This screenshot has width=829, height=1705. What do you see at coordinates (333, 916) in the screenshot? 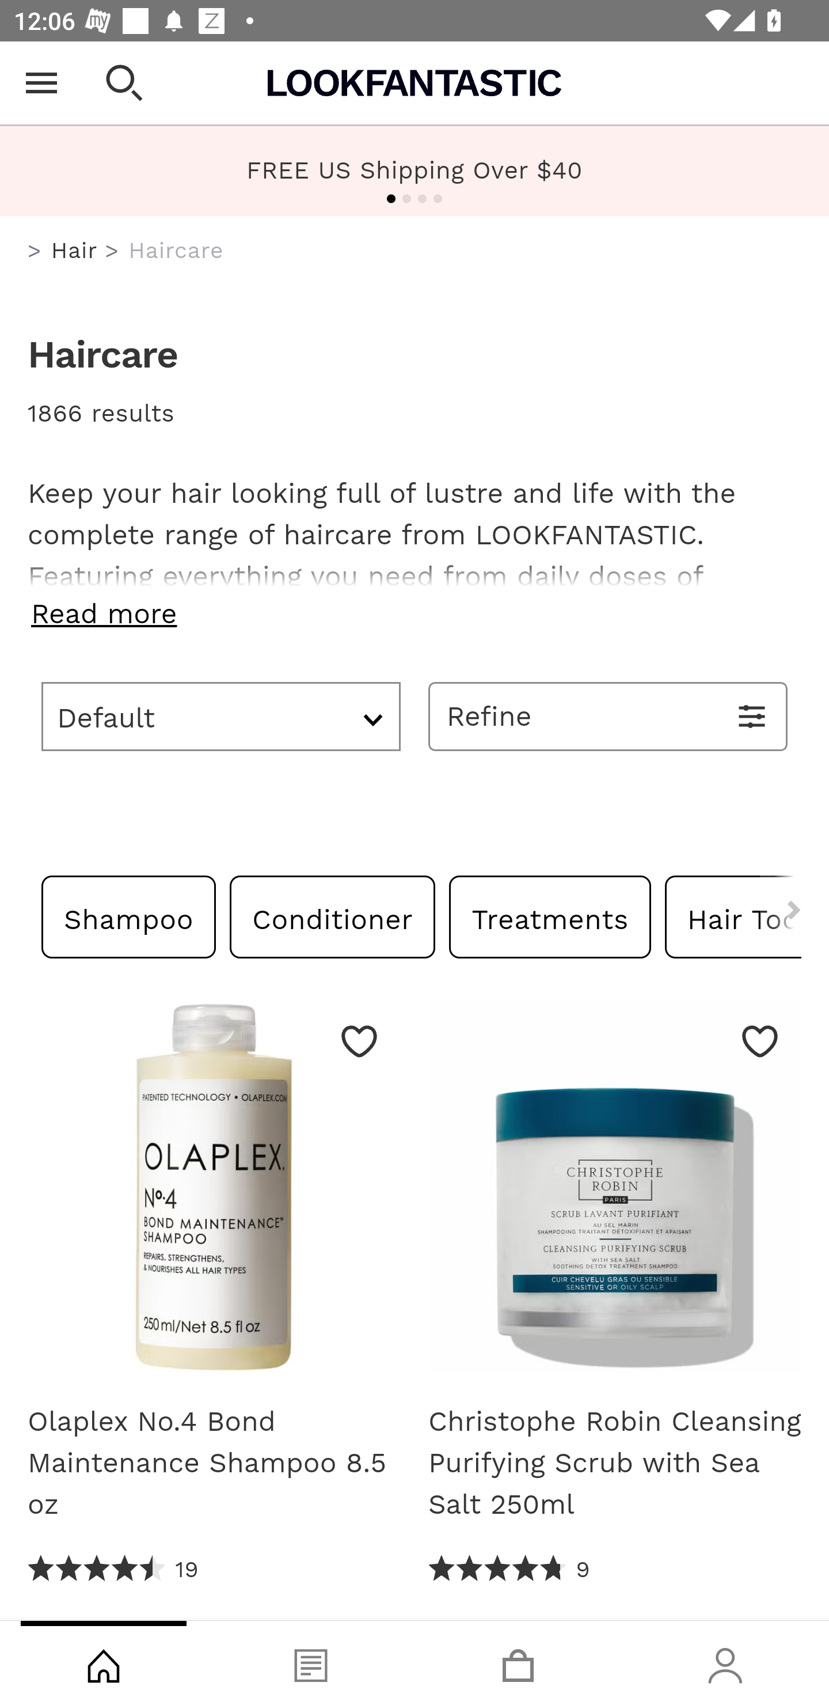
I see `Shop Conditioner` at bounding box center [333, 916].